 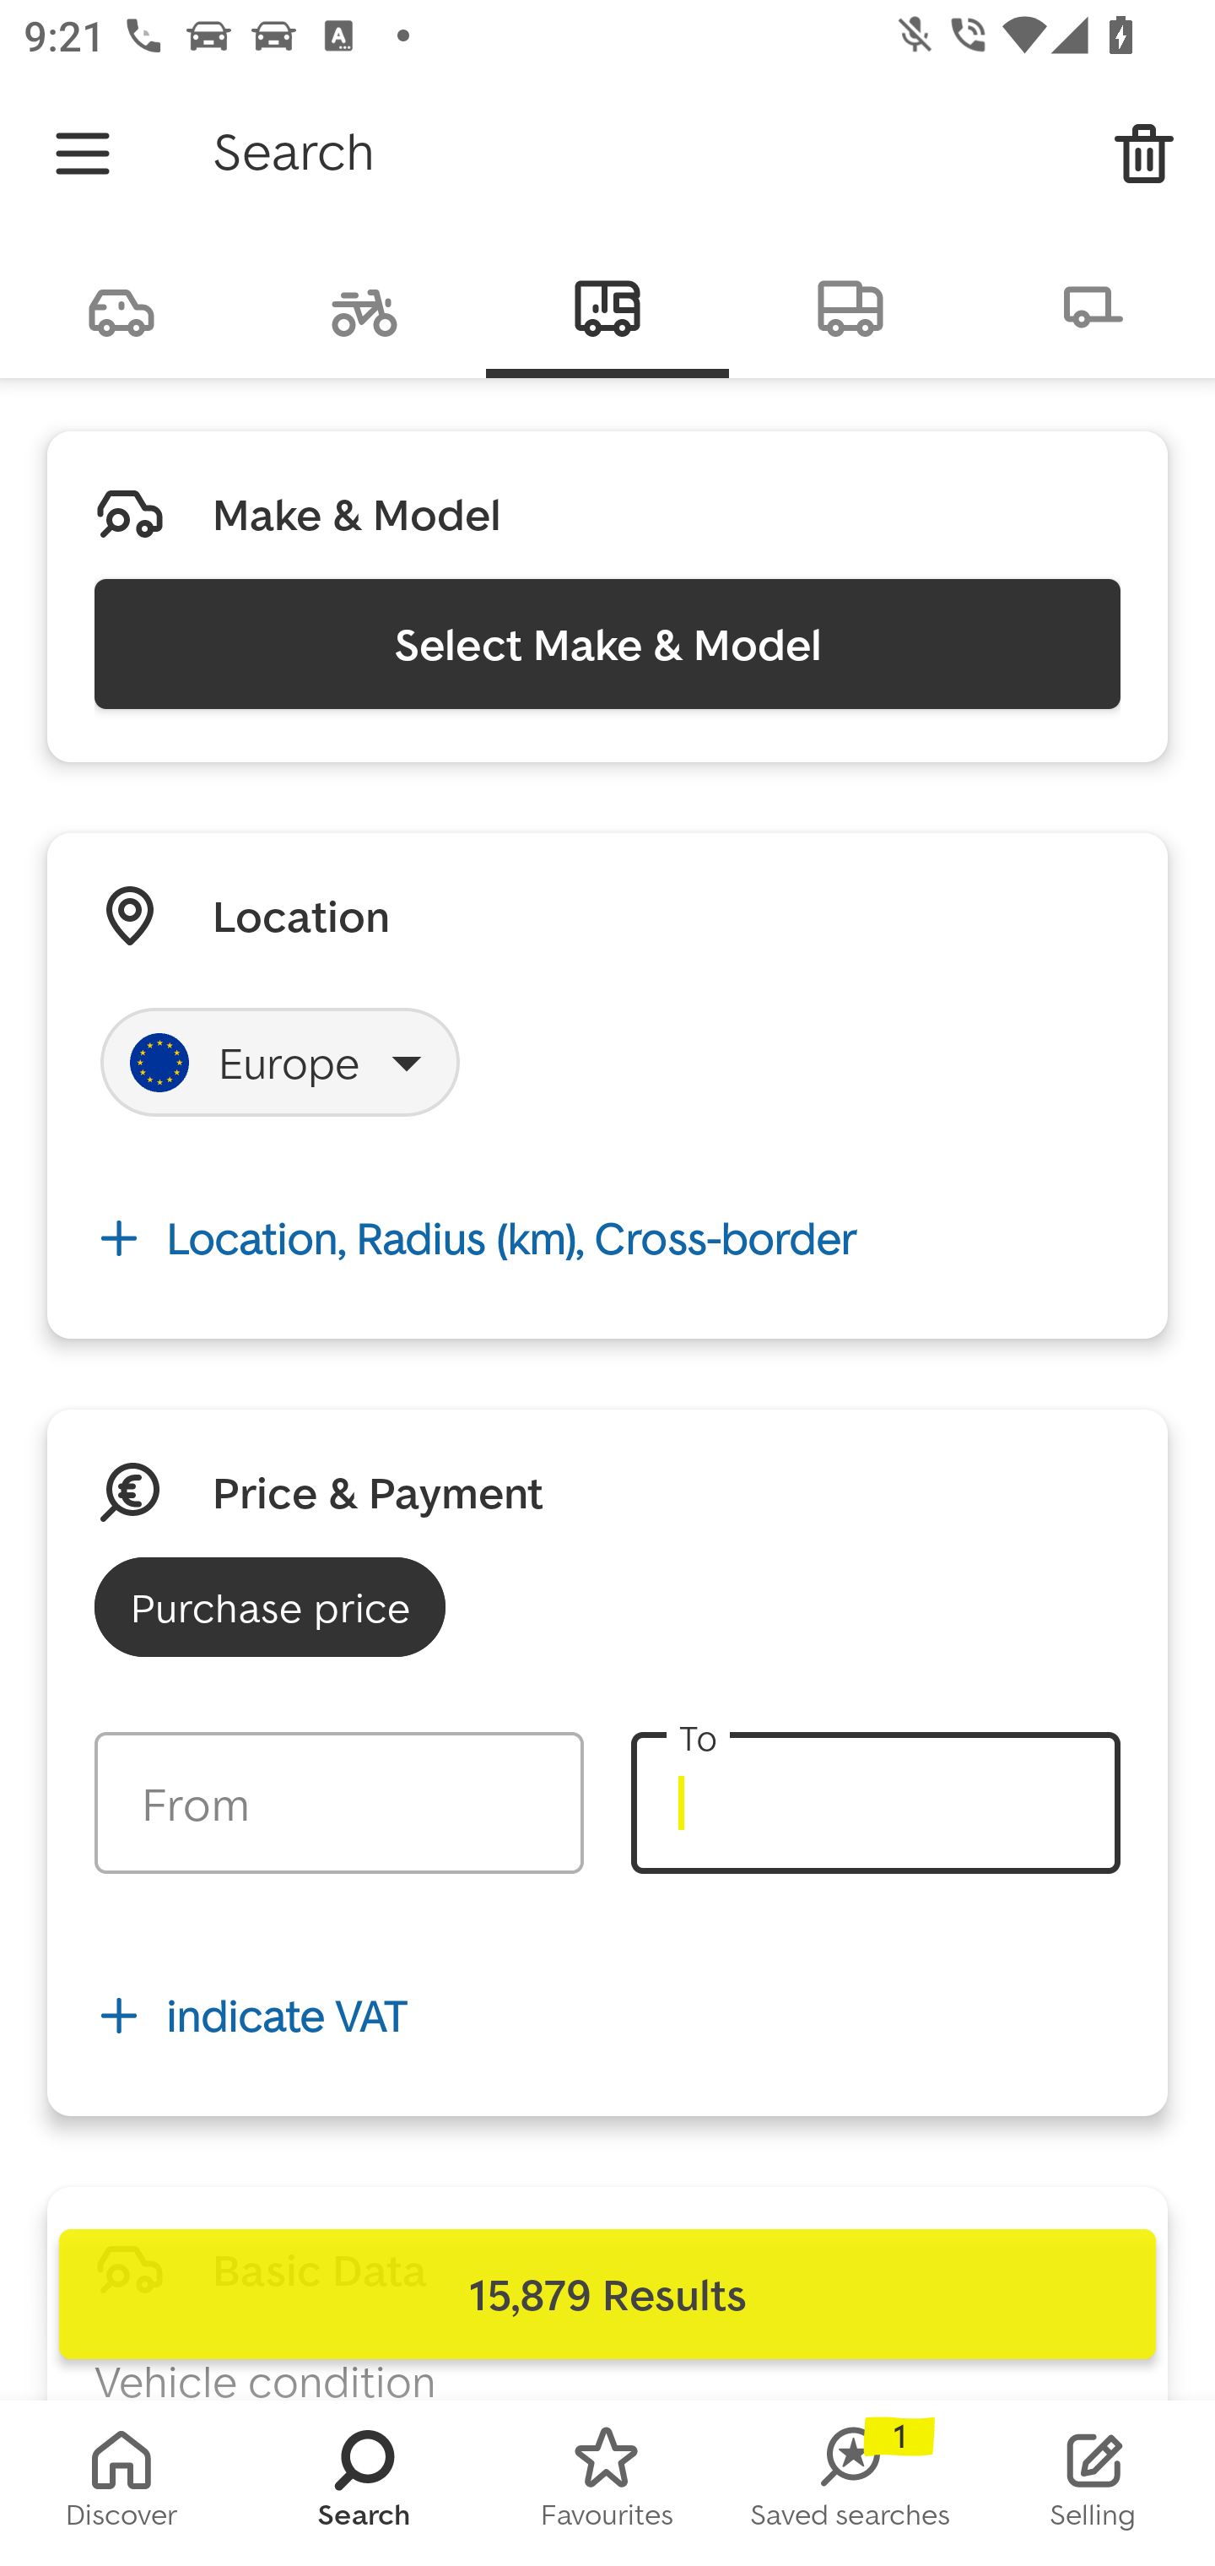 What do you see at coordinates (607, 2294) in the screenshot?
I see `15,879 Results` at bounding box center [607, 2294].